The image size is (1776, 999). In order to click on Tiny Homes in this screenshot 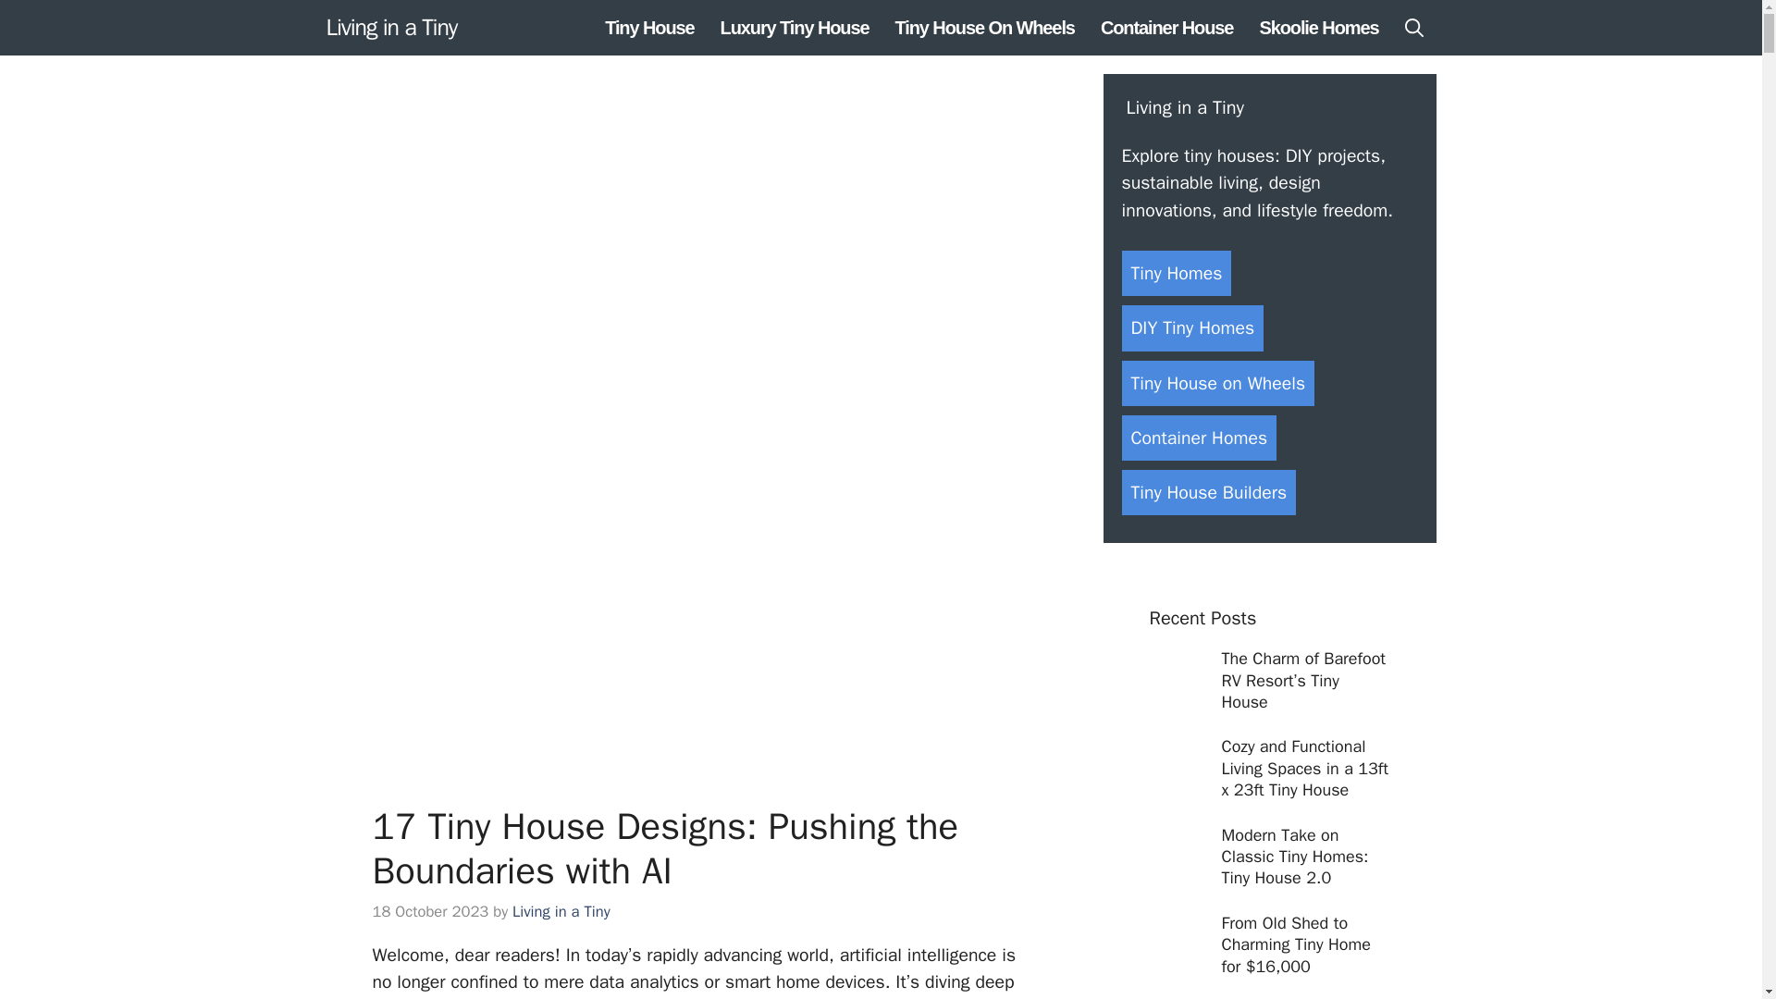, I will do `click(1175, 273)`.